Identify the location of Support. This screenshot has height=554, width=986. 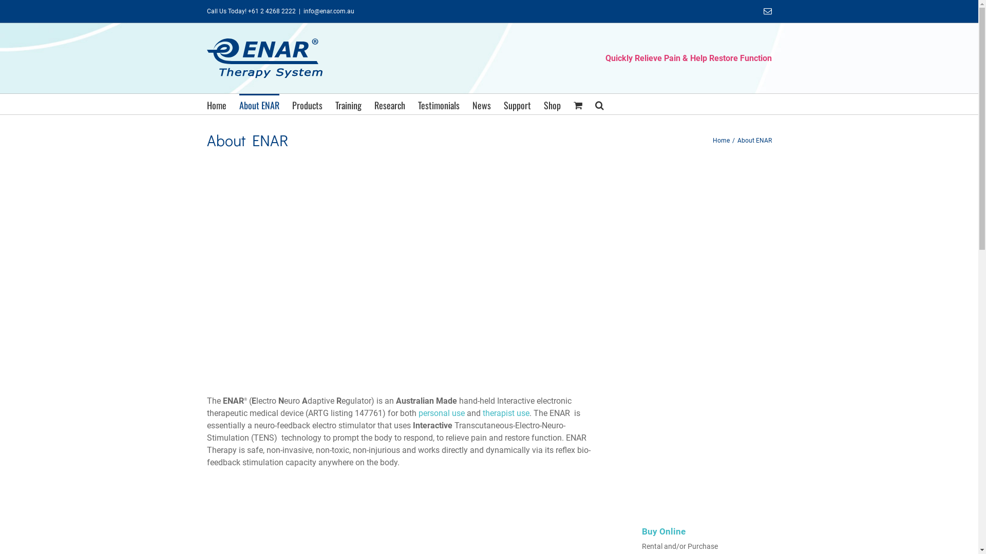
(517, 104).